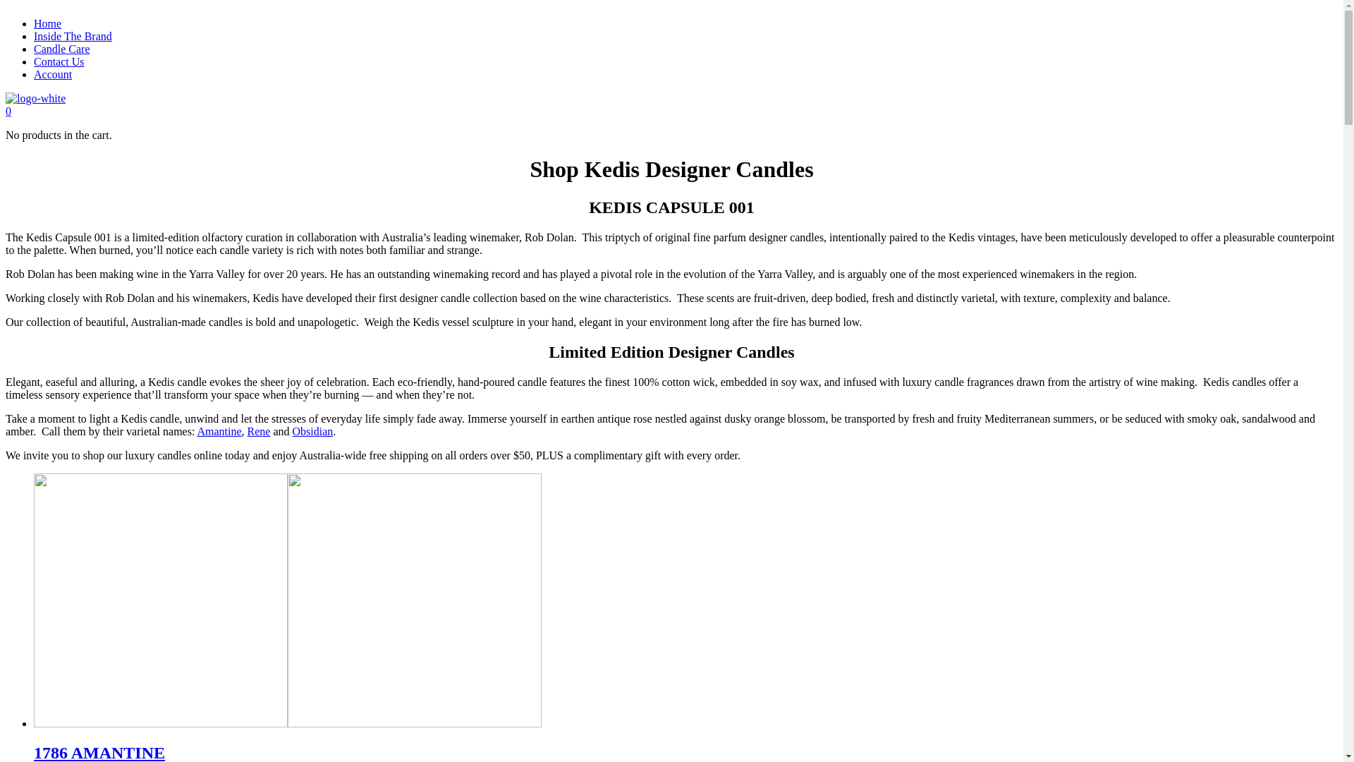  What do you see at coordinates (415, 600) in the screenshot?
I see `Kedis_Amantine_Image3_1000px_DR` at bounding box center [415, 600].